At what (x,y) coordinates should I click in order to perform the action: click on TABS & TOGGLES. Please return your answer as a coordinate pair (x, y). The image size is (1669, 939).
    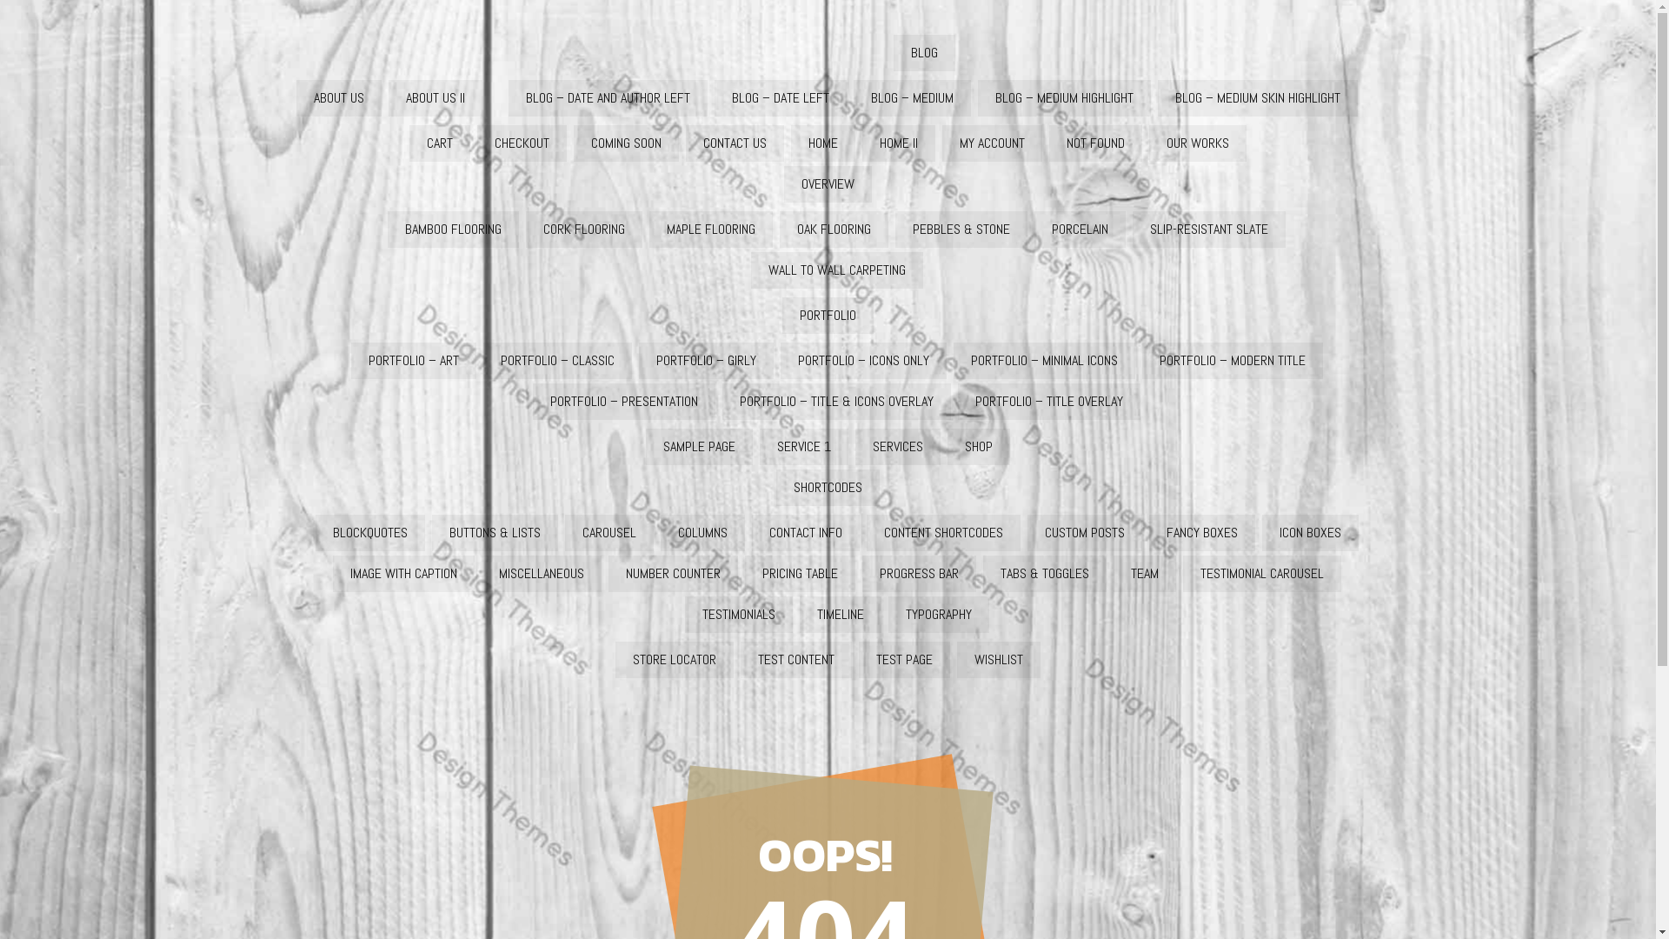
    Looking at the image, I should click on (1044, 574).